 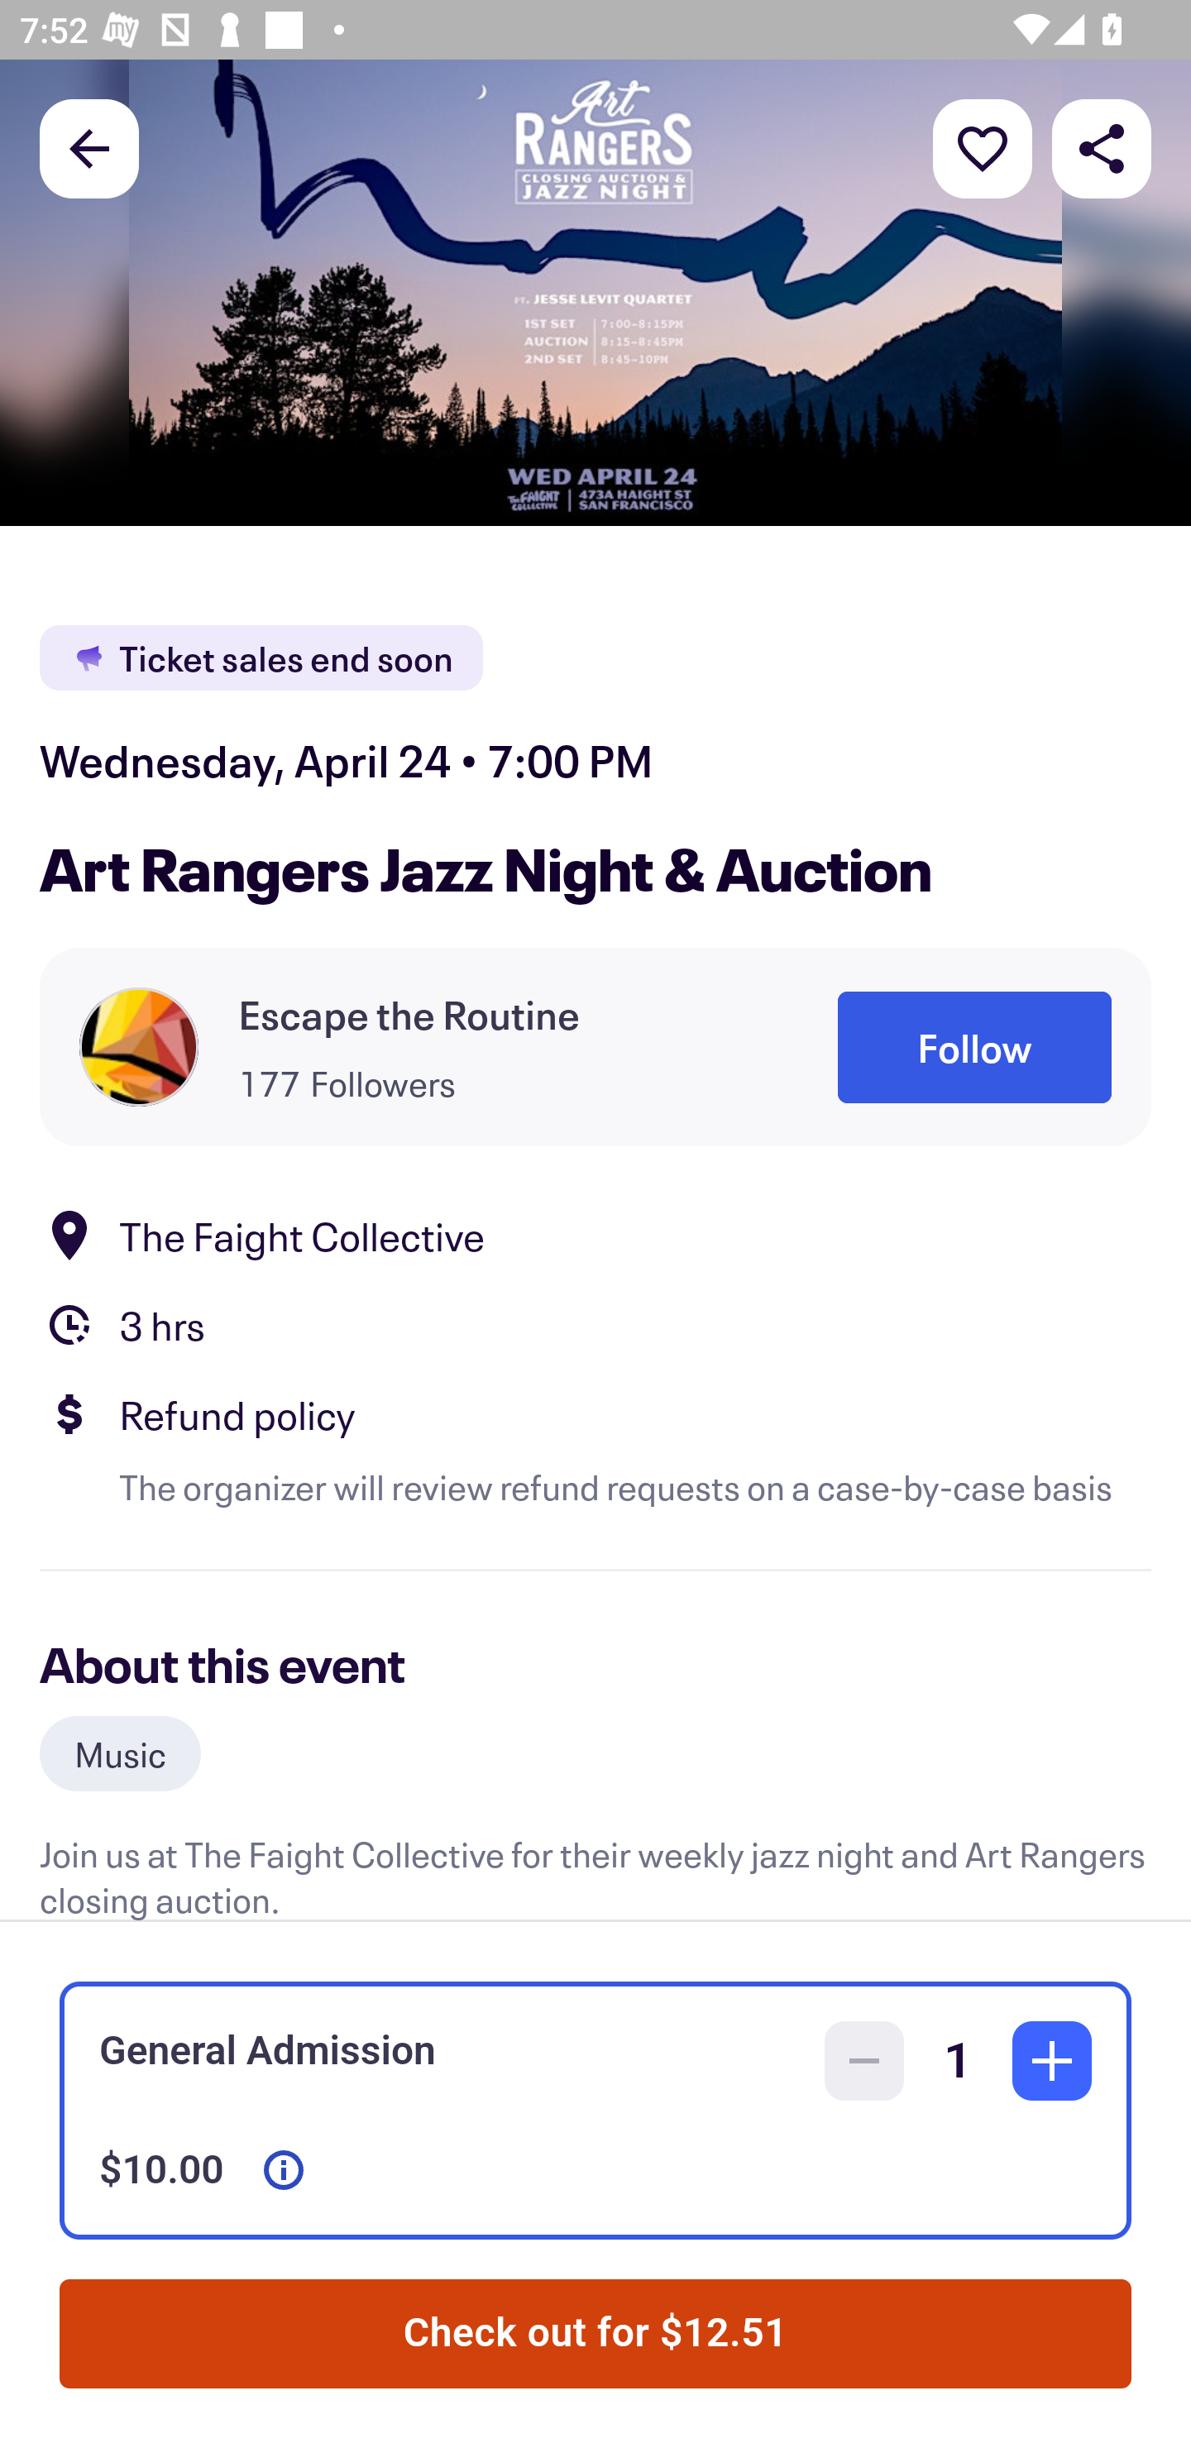 I want to click on Location The Faight Collective, so click(x=595, y=1234).